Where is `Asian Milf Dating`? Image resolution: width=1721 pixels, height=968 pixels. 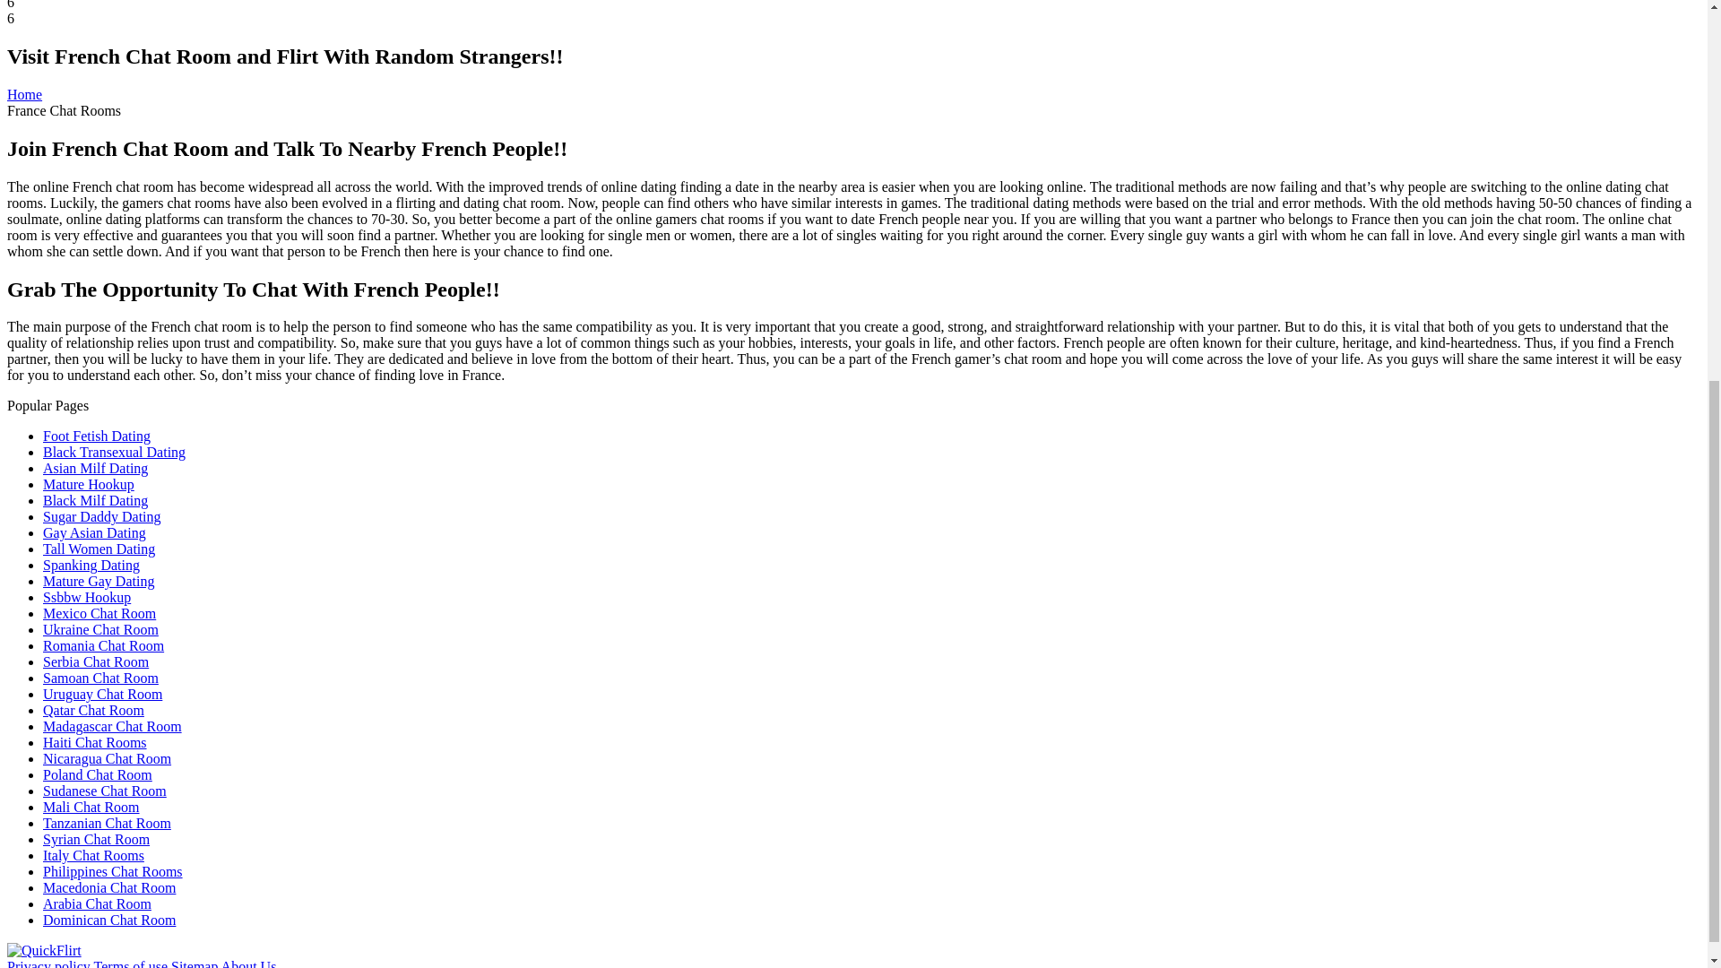
Asian Milf Dating is located at coordinates (95, 468).